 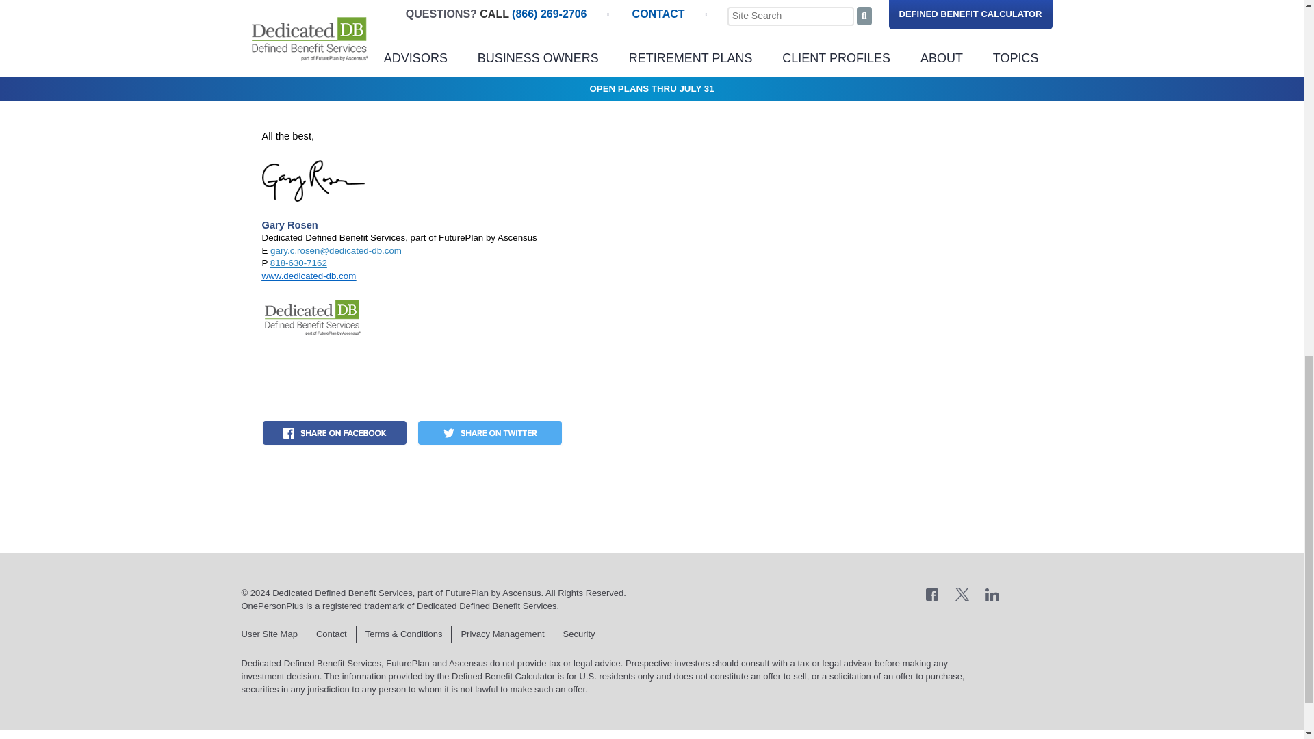 What do you see at coordinates (932, 593) in the screenshot?
I see `Join us on Facebook` at bounding box center [932, 593].